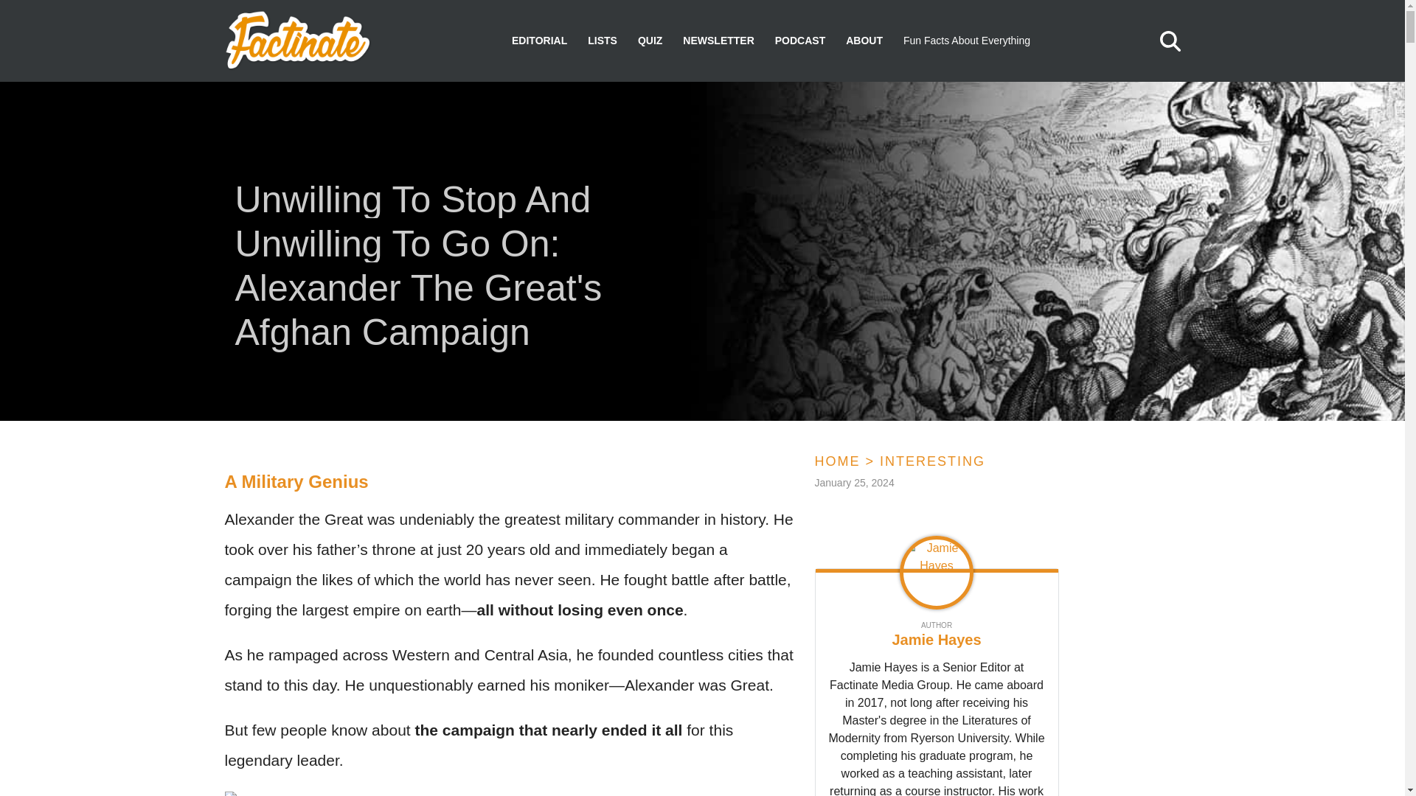 The height and width of the screenshot is (796, 1416). I want to click on PODCAST, so click(799, 41).